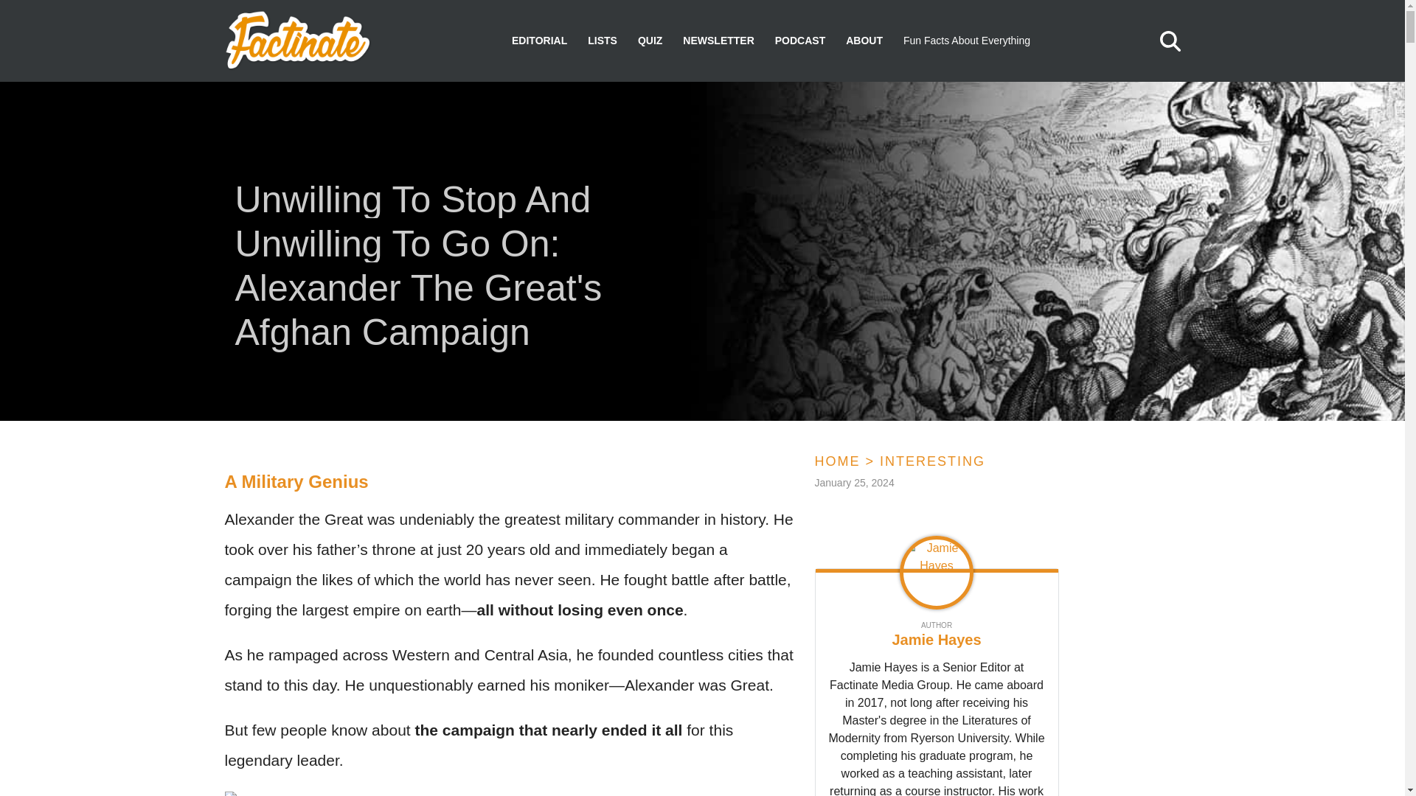 The height and width of the screenshot is (796, 1416). I want to click on PODCAST, so click(799, 41).